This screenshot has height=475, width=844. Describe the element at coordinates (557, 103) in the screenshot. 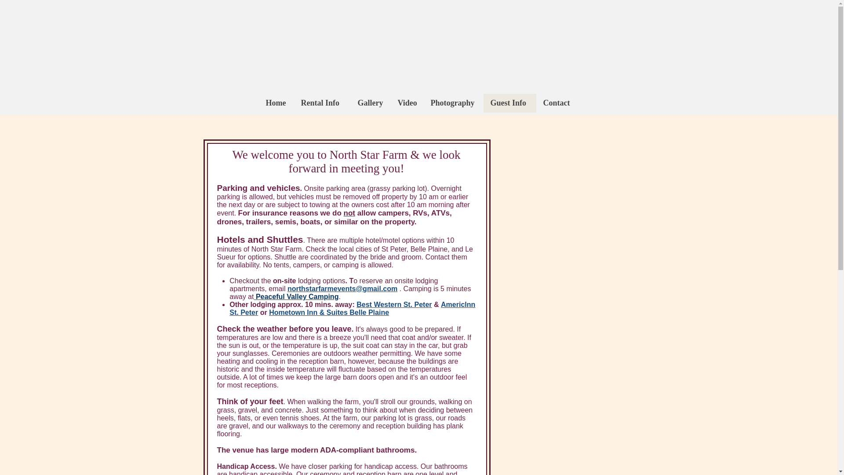

I see `Contact` at that location.